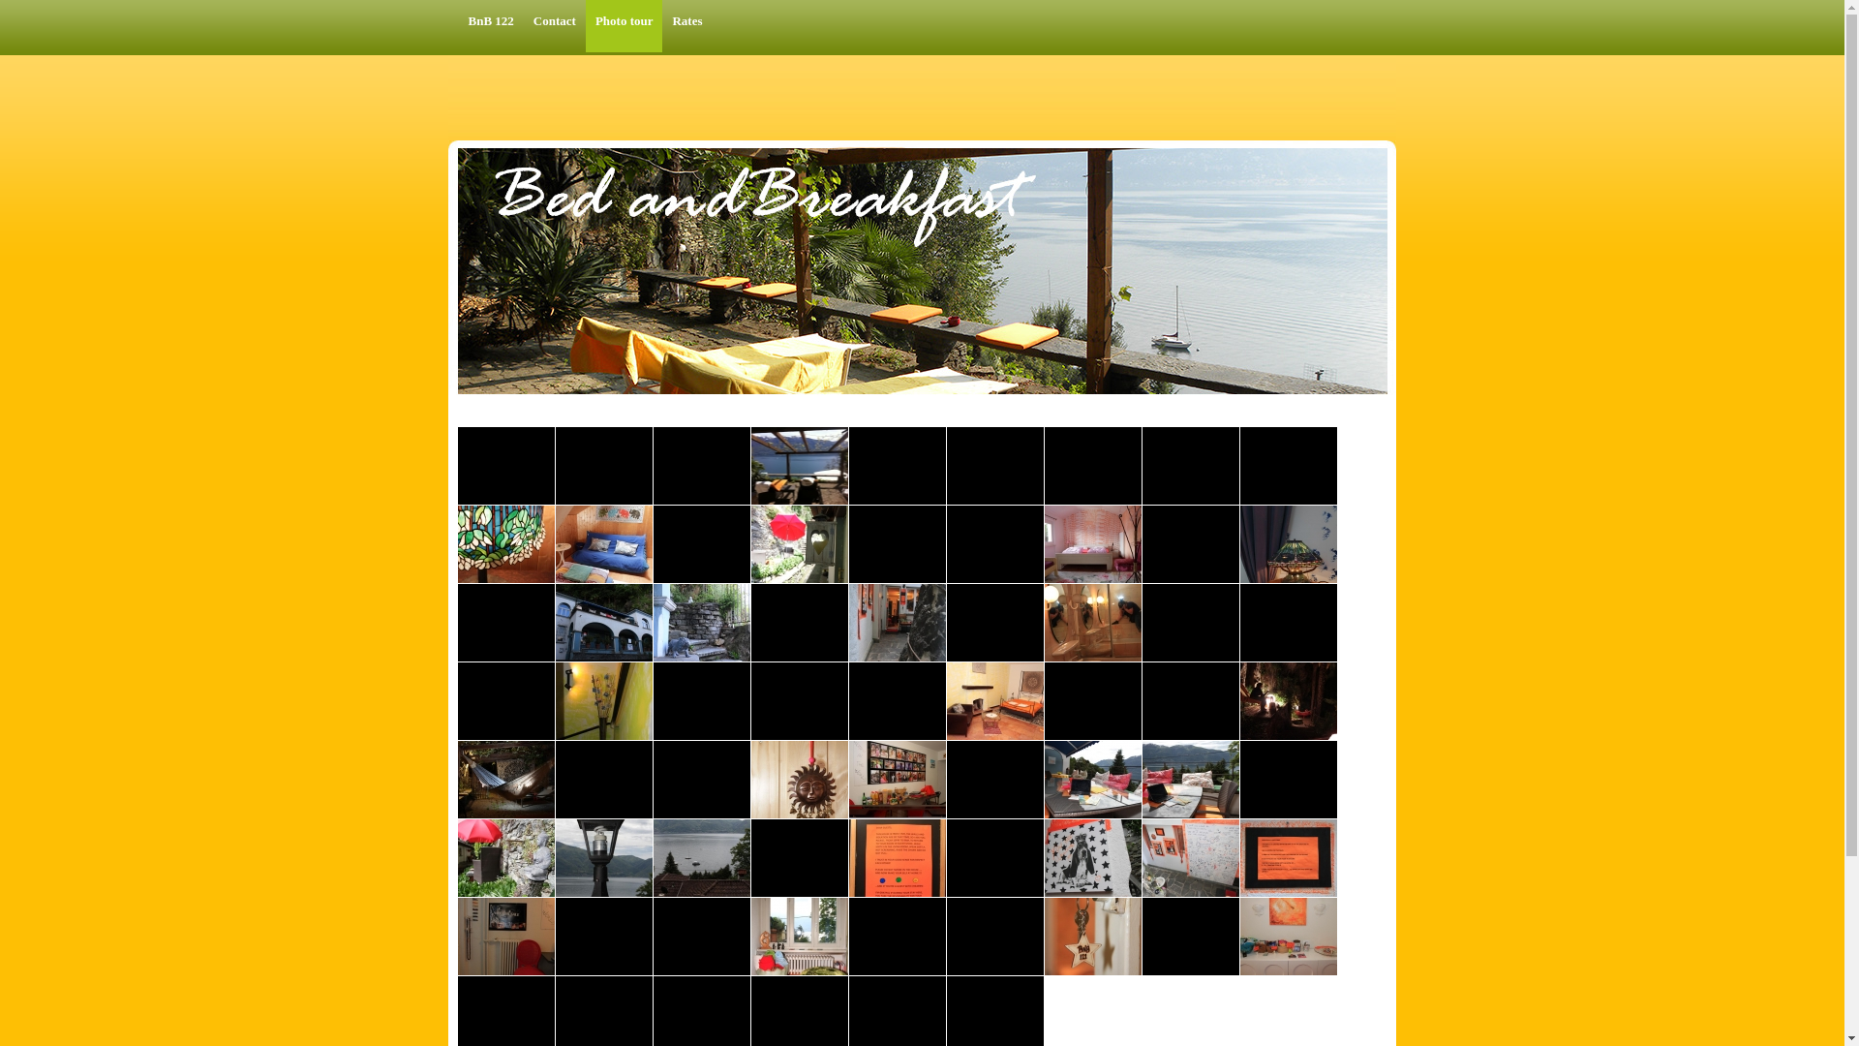 The image size is (1859, 1046). I want to click on You are viewing the image with filename bnb122_1636.jpg, so click(604, 701).